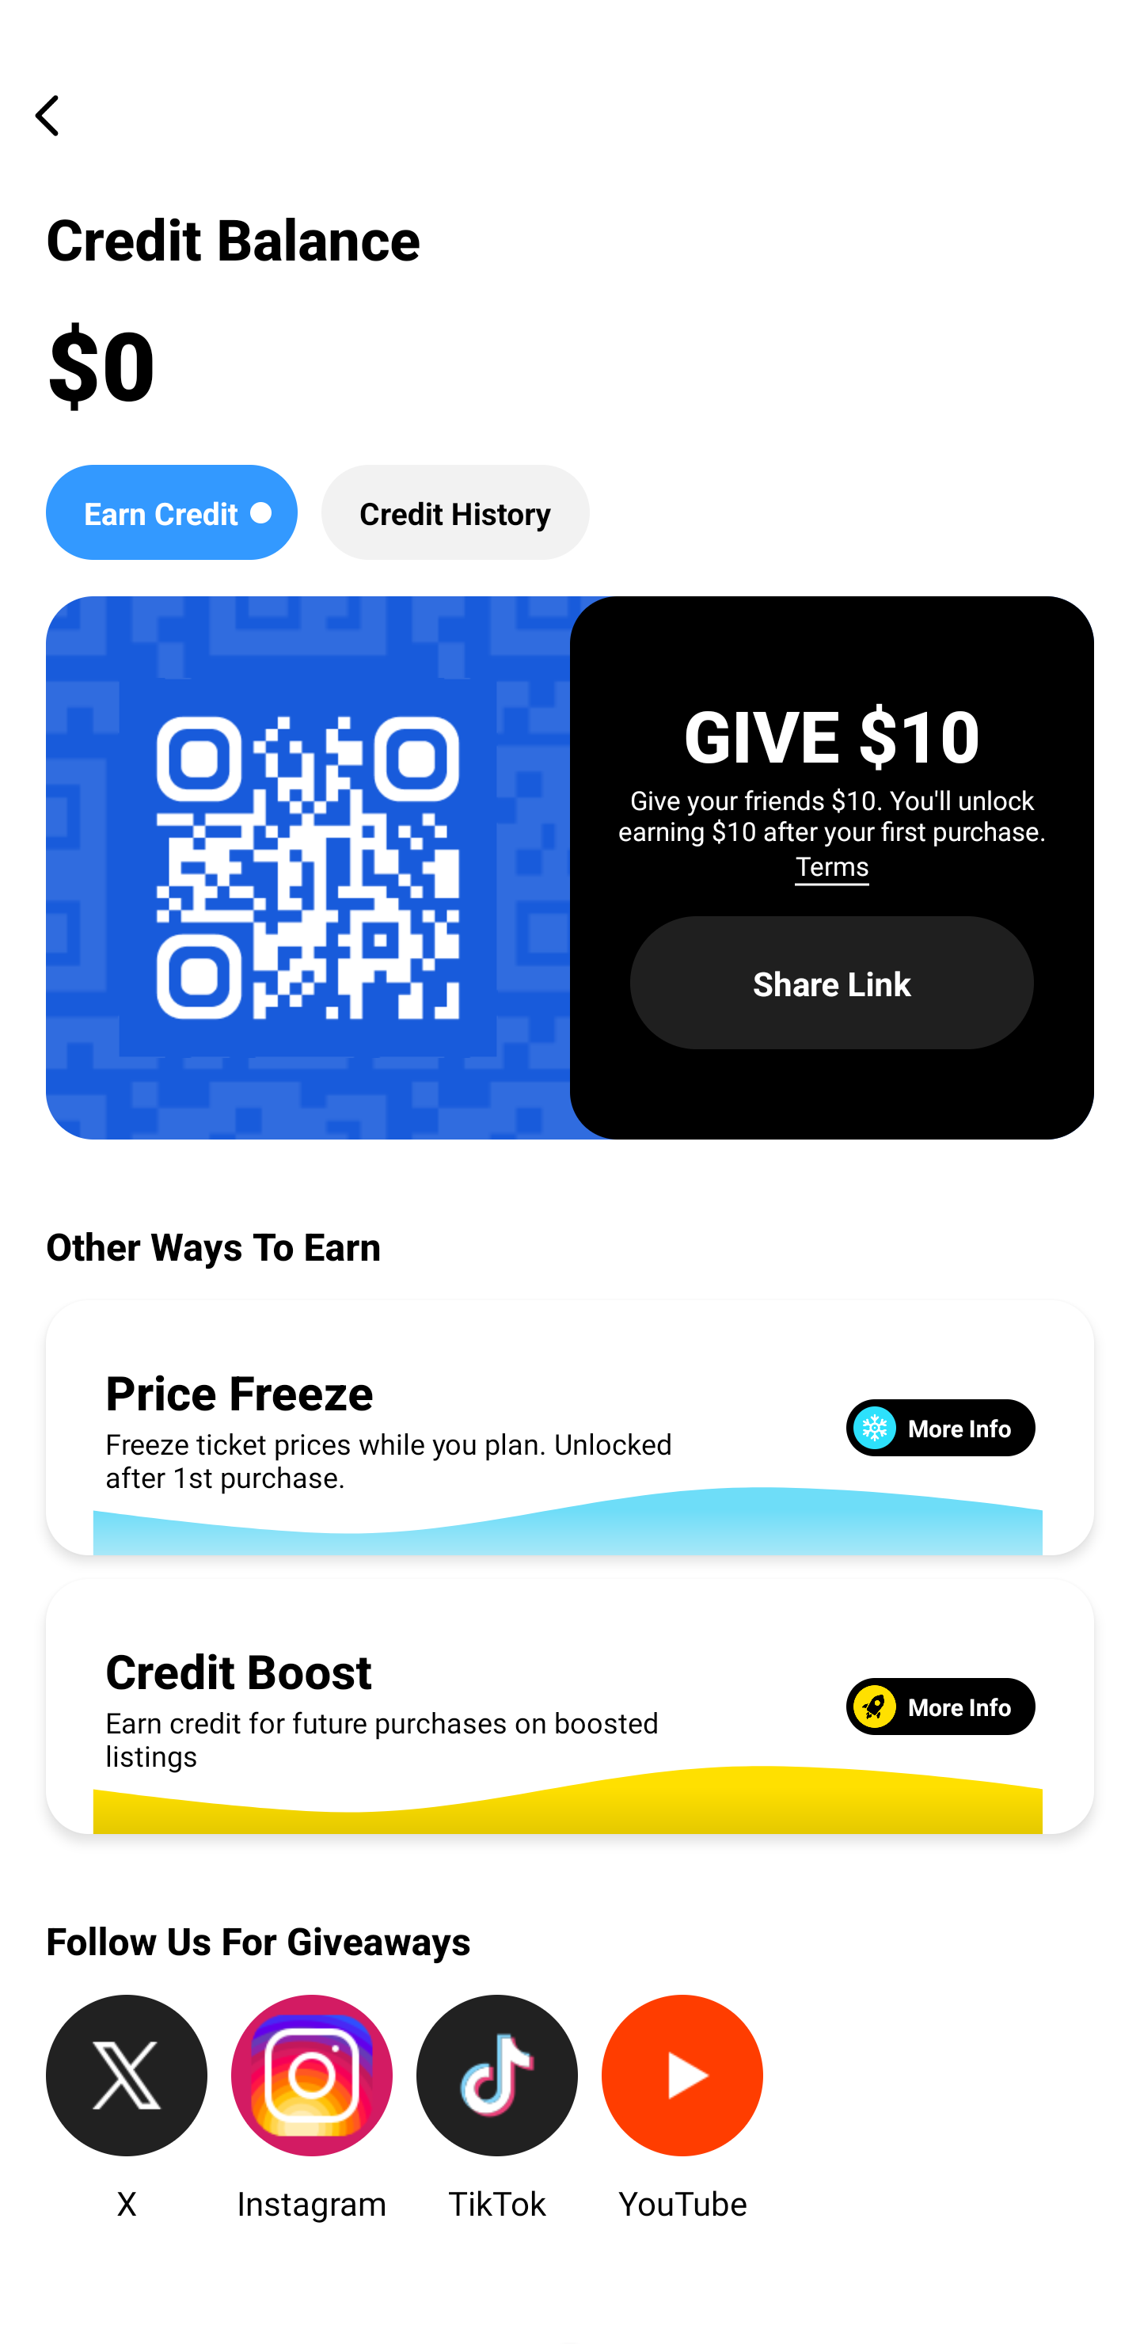 The height and width of the screenshot is (2344, 1140). I want to click on Earn Credit, so click(171, 512).